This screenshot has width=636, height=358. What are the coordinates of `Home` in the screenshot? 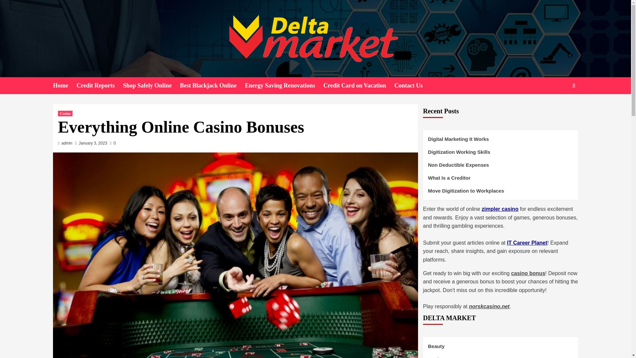 It's located at (64, 86).